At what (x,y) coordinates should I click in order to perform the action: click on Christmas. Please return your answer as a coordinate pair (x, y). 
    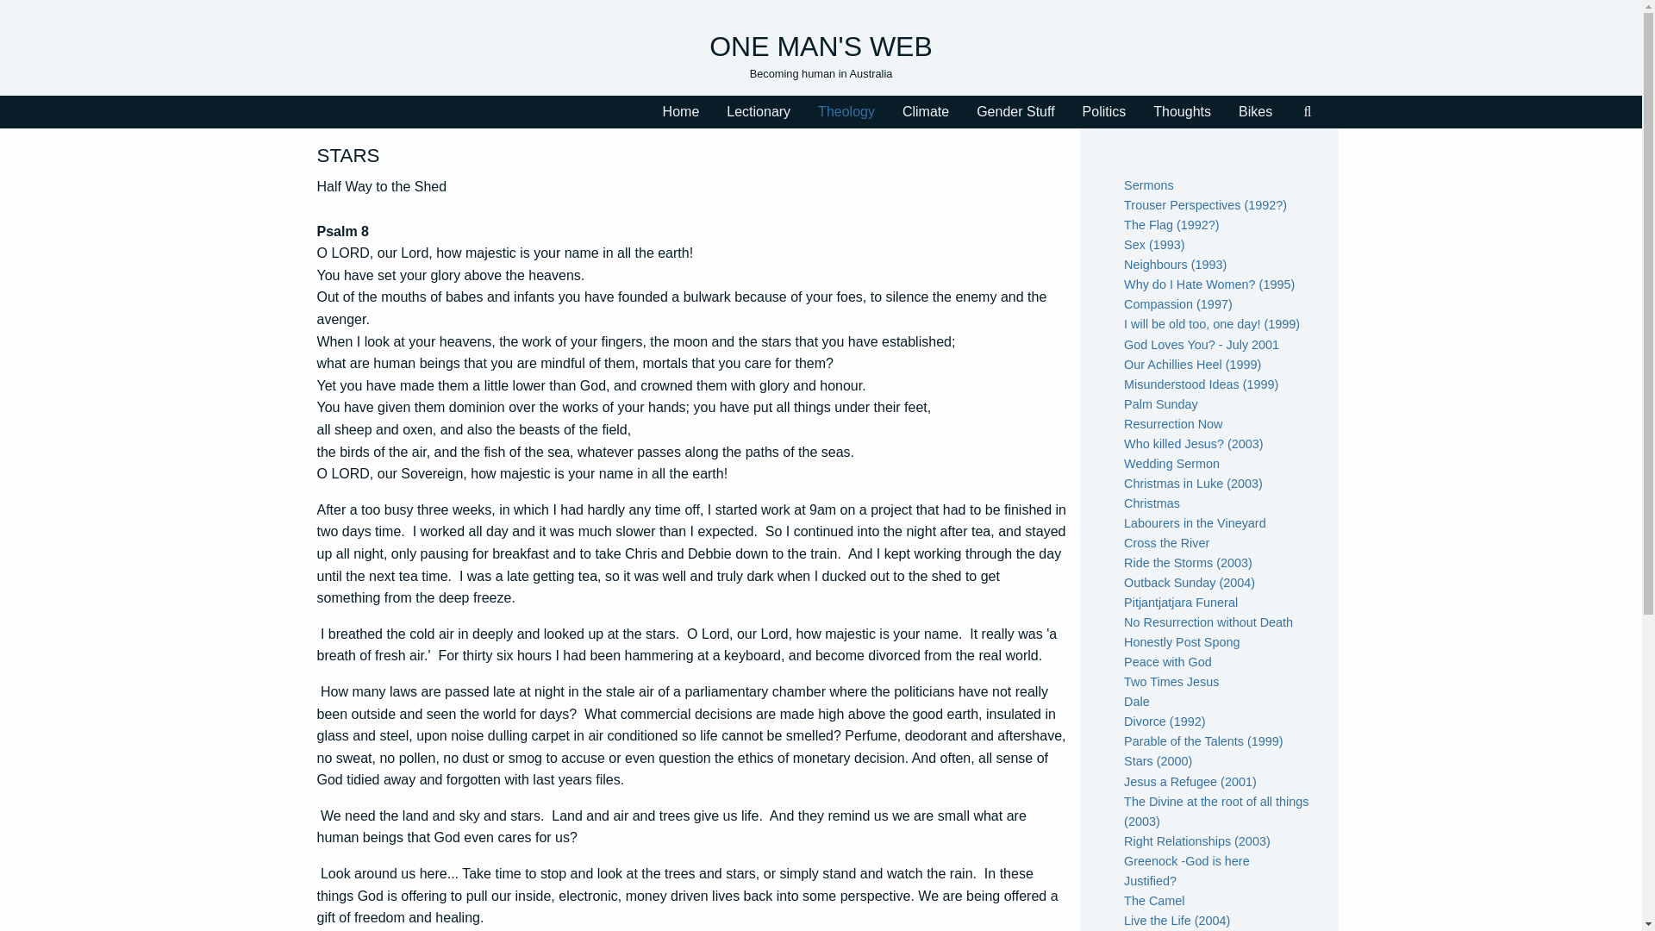
    Looking at the image, I should click on (1152, 503).